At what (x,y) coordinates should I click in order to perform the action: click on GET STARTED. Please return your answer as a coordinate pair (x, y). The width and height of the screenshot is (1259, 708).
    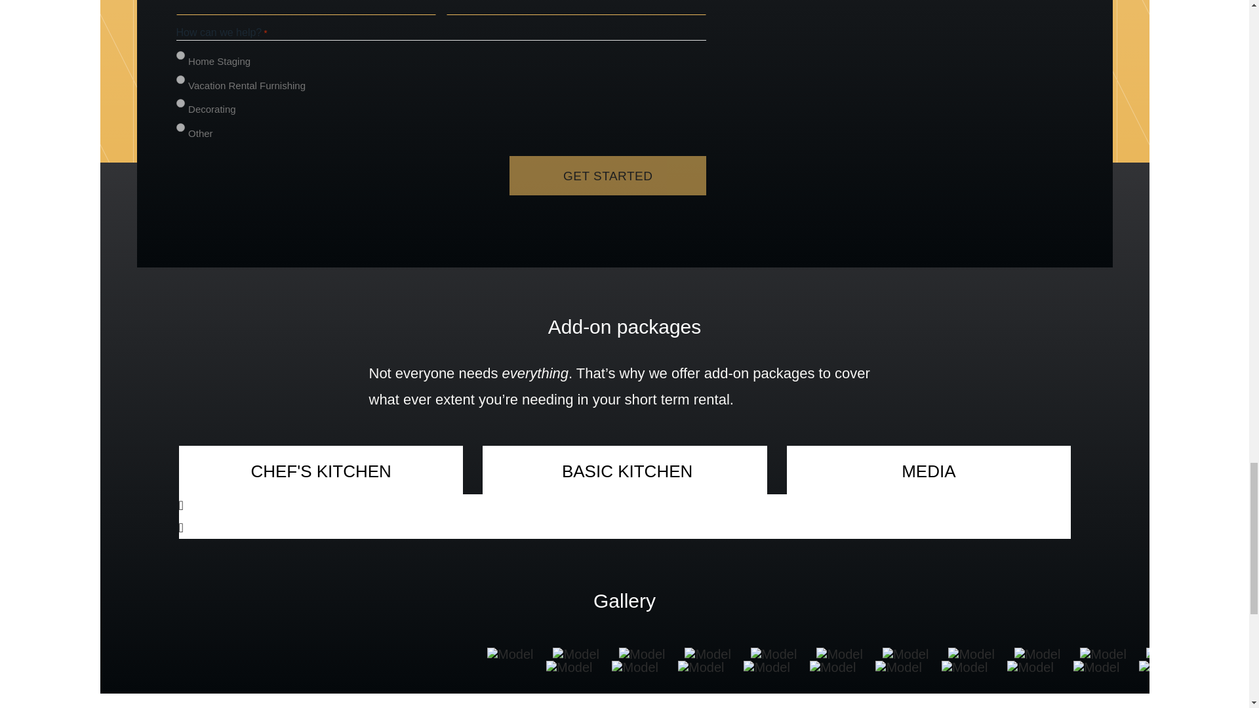
    Looking at the image, I should click on (608, 176).